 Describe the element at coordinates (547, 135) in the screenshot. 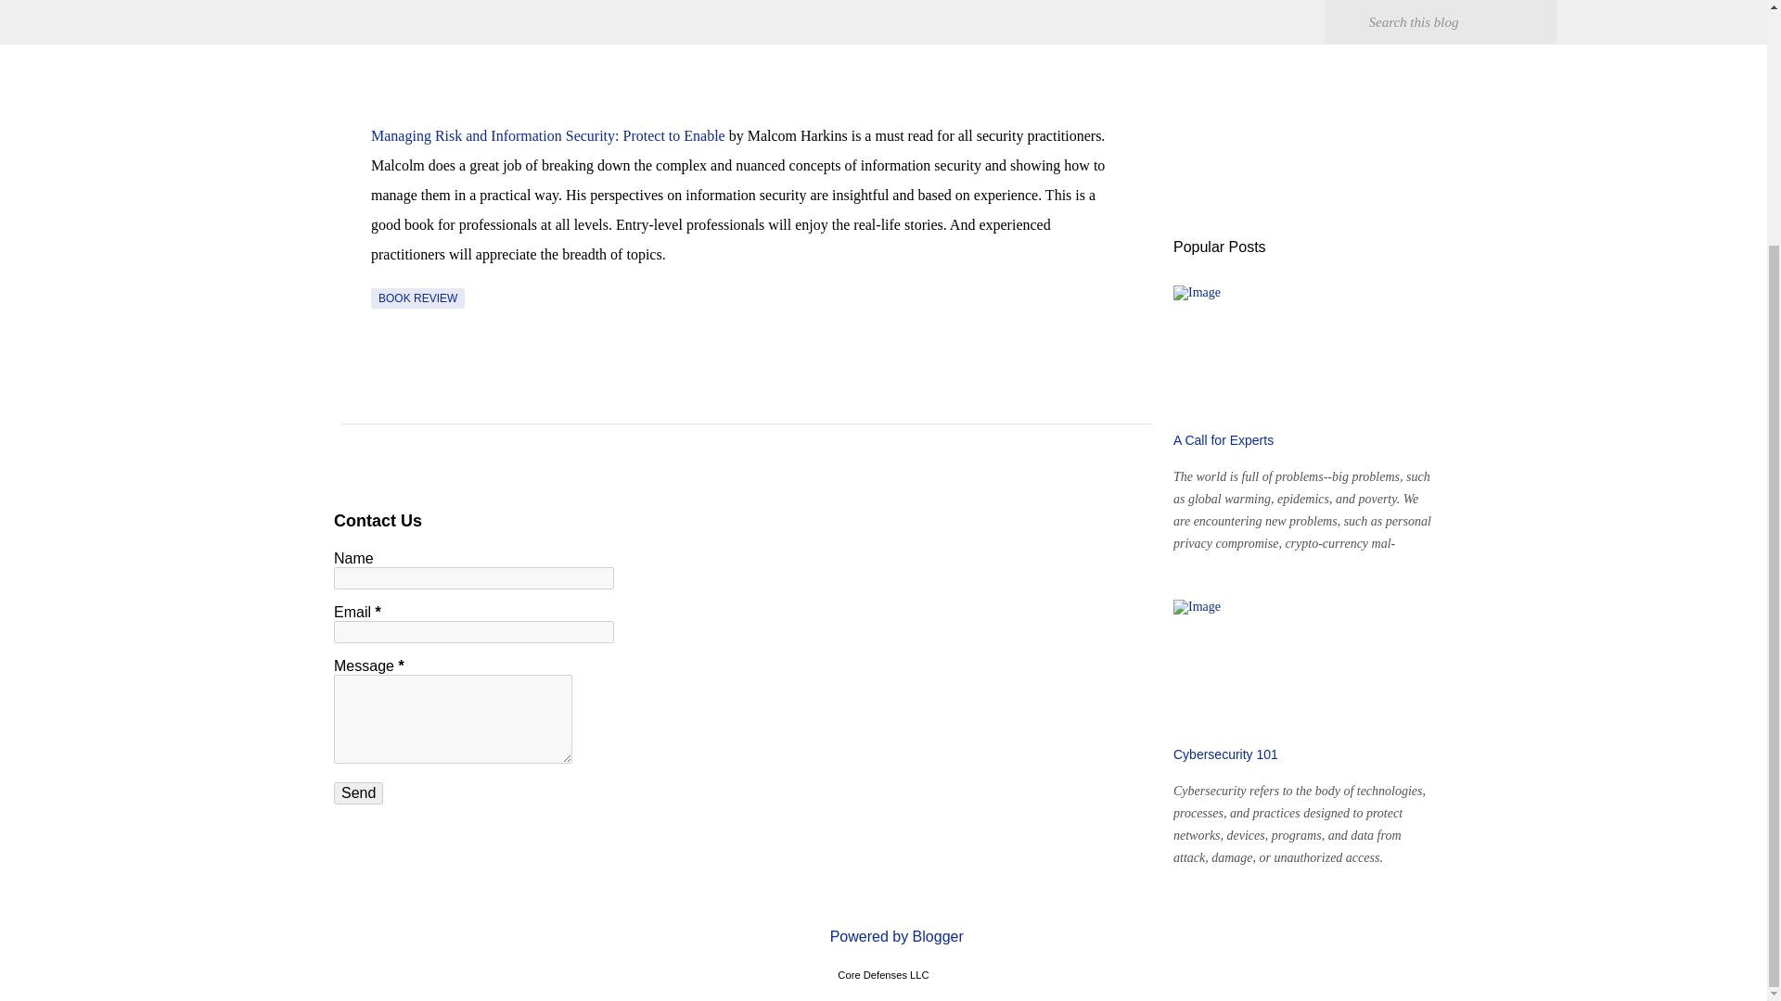

I see `Managing Risk and Information Security: Protect to Enable` at that location.